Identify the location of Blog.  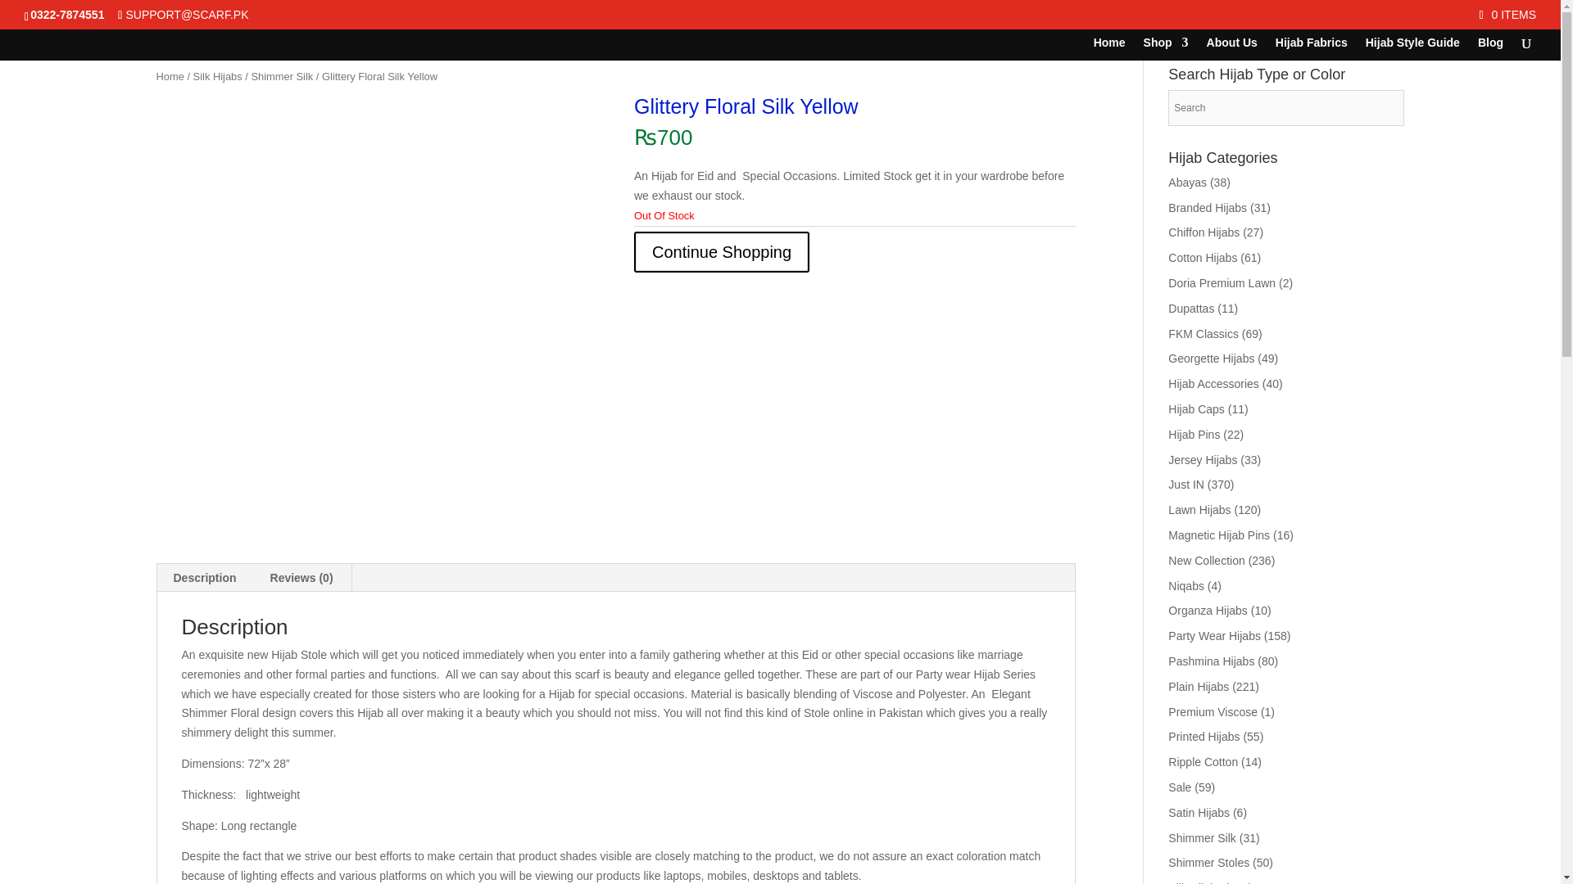
(1491, 49).